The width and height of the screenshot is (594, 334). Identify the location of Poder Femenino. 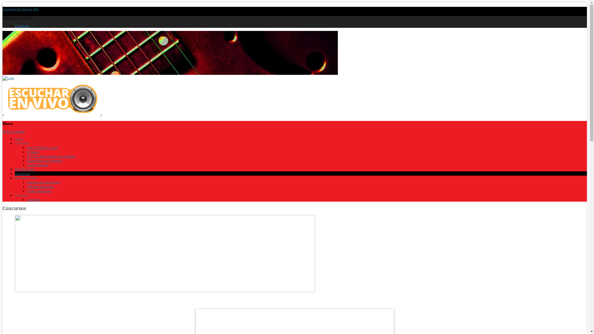
(39, 191).